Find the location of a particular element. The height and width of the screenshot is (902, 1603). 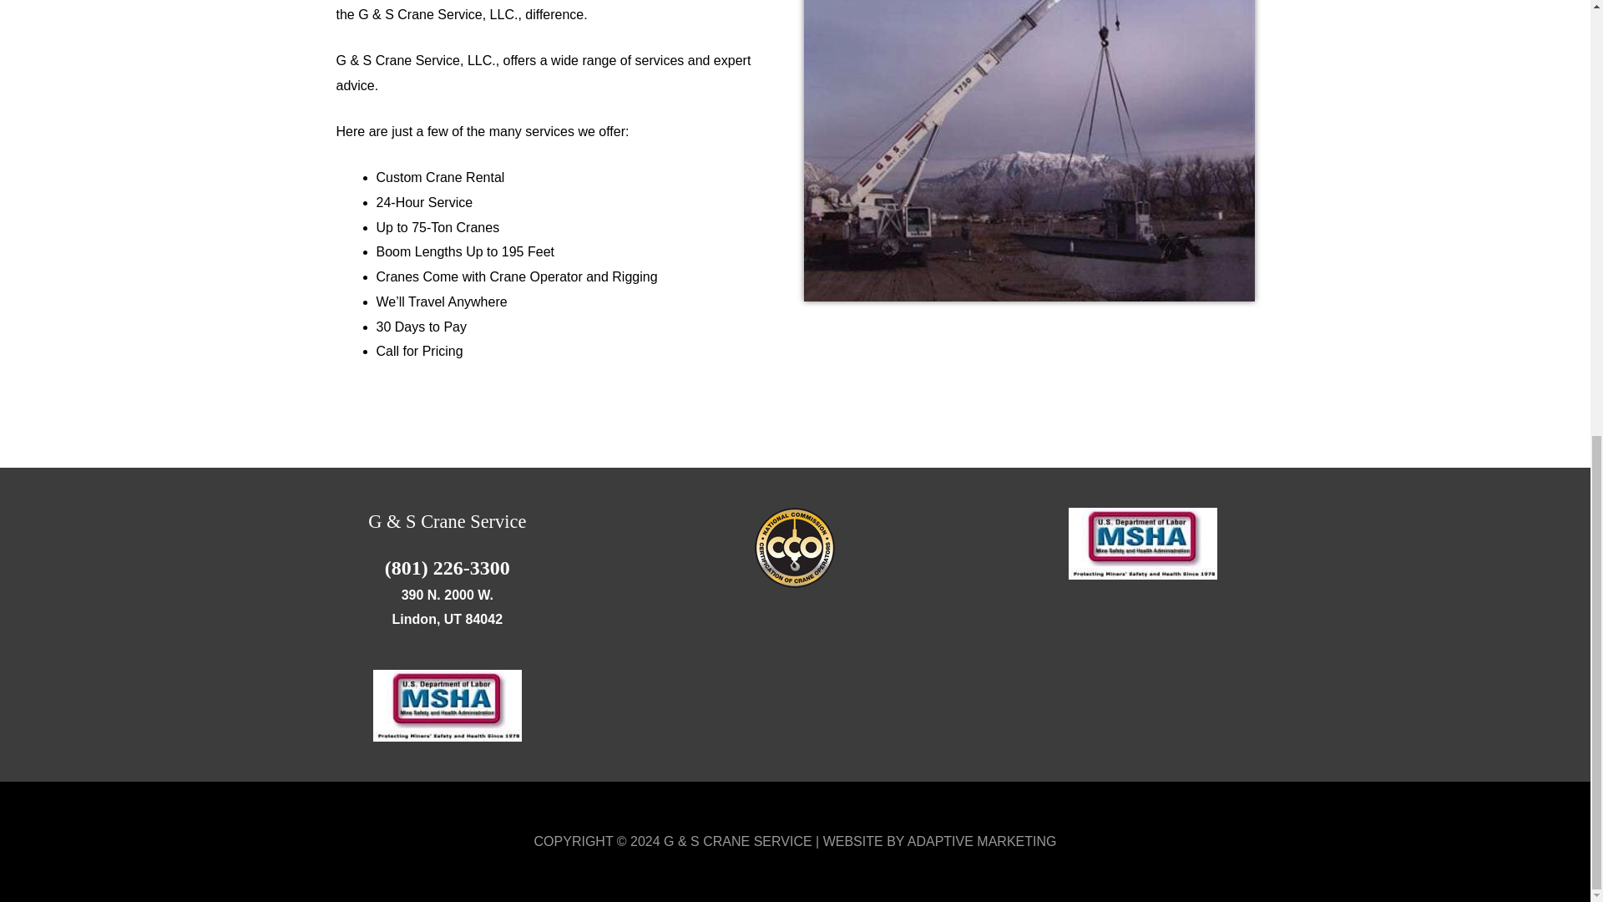

msha logo is located at coordinates (1142, 544).